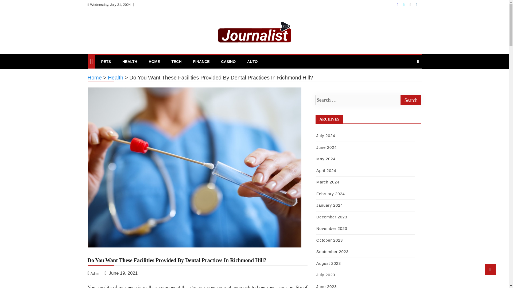  Describe the element at coordinates (410, 100) in the screenshot. I see `Search` at that location.